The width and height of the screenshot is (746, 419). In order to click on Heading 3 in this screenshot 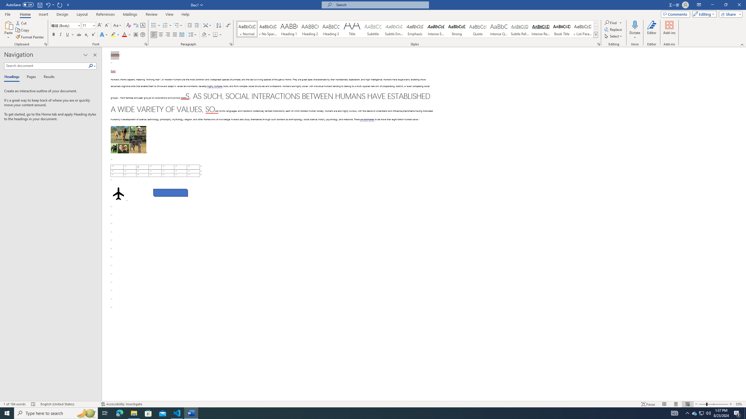, I will do `click(331, 29)`.